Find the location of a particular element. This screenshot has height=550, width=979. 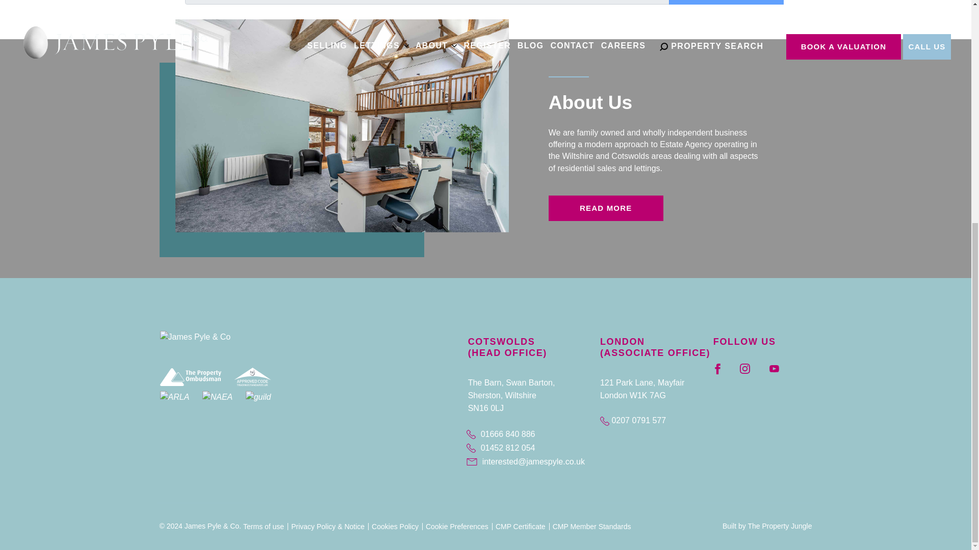

READ MORE is located at coordinates (606, 208).